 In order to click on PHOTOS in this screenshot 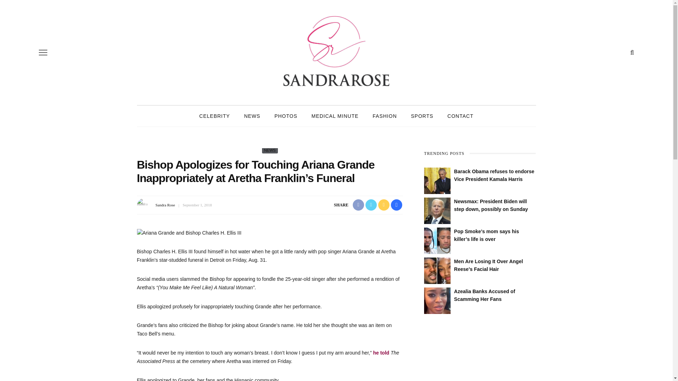, I will do `click(286, 116)`.